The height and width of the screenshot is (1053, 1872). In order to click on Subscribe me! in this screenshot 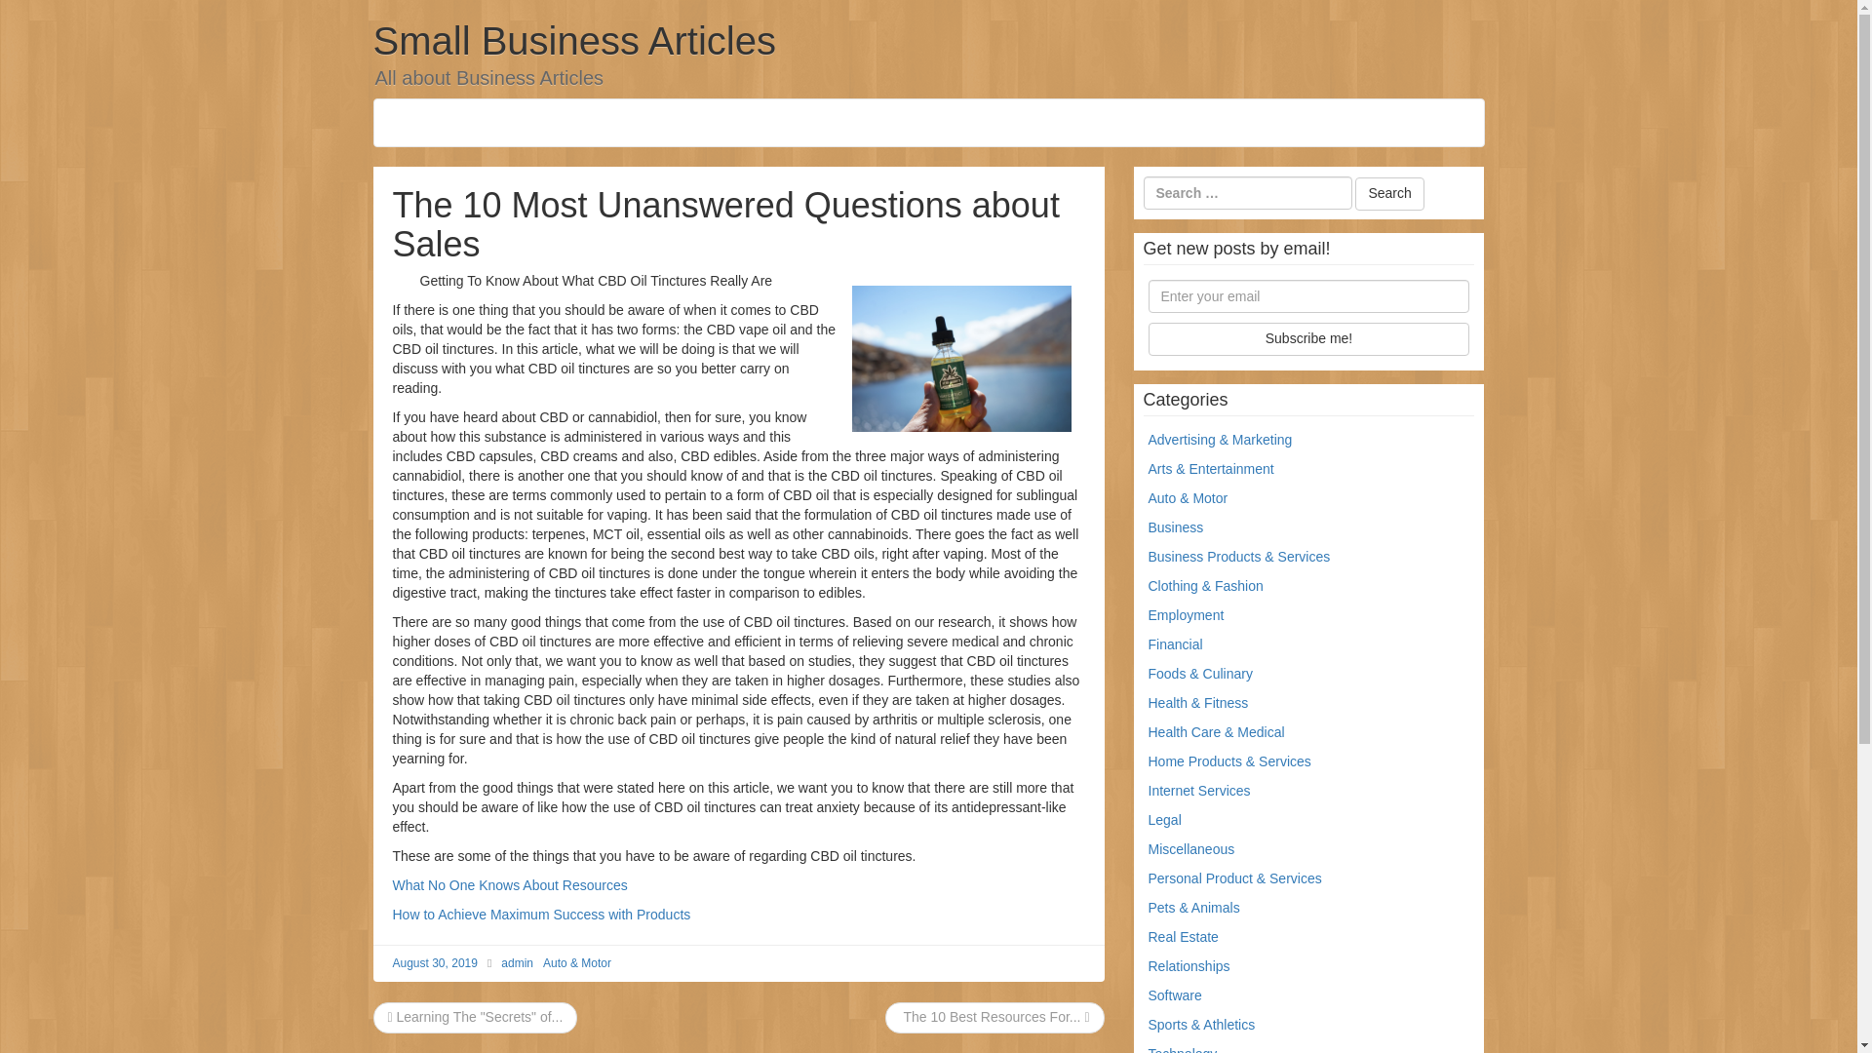, I will do `click(1308, 339)`.